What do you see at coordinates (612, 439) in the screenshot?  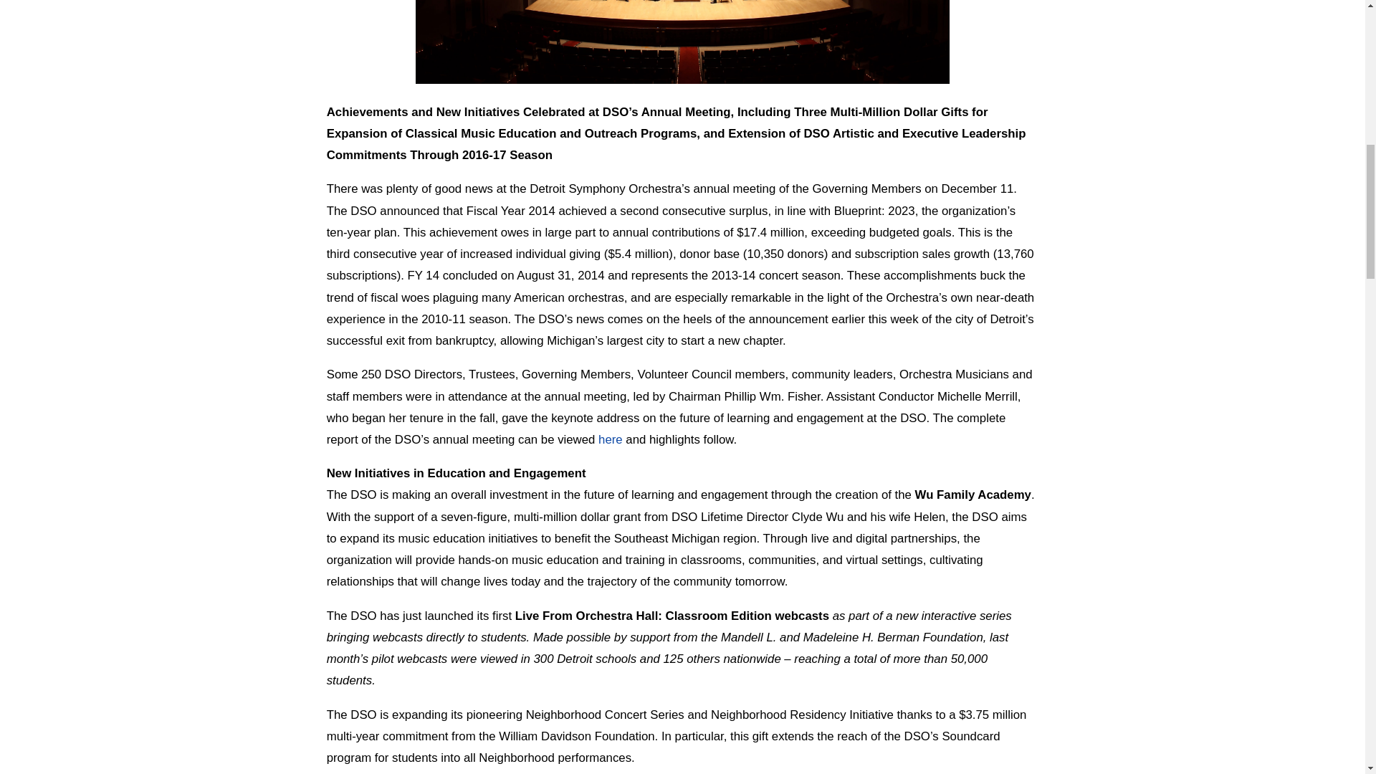 I see `here` at bounding box center [612, 439].